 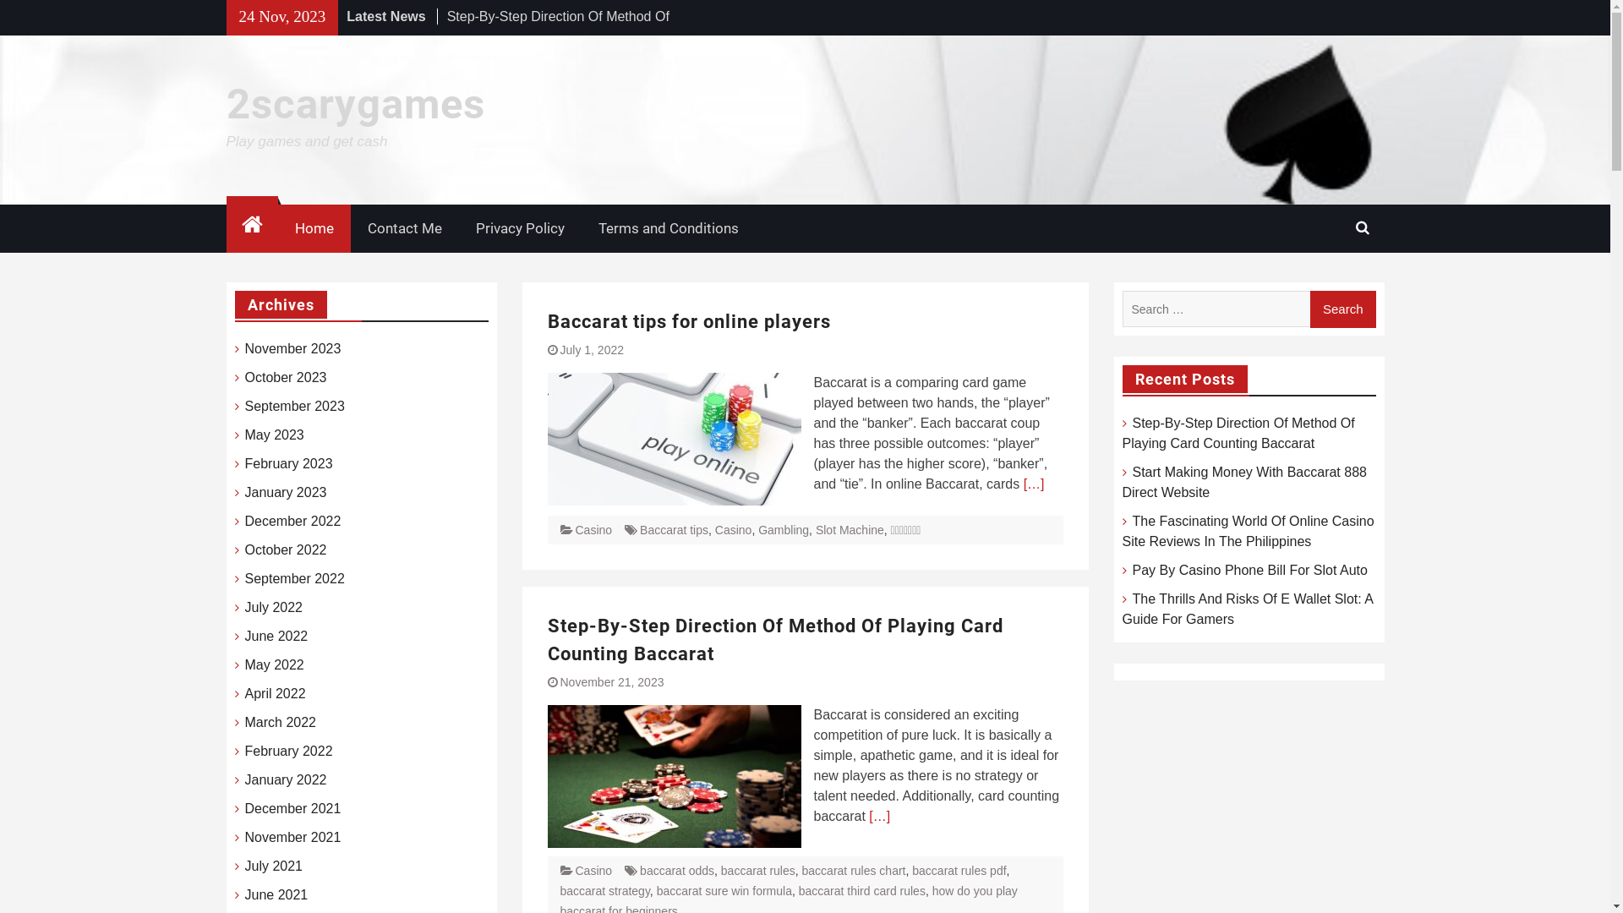 I want to click on baccarat rules chart, so click(x=854, y=871).